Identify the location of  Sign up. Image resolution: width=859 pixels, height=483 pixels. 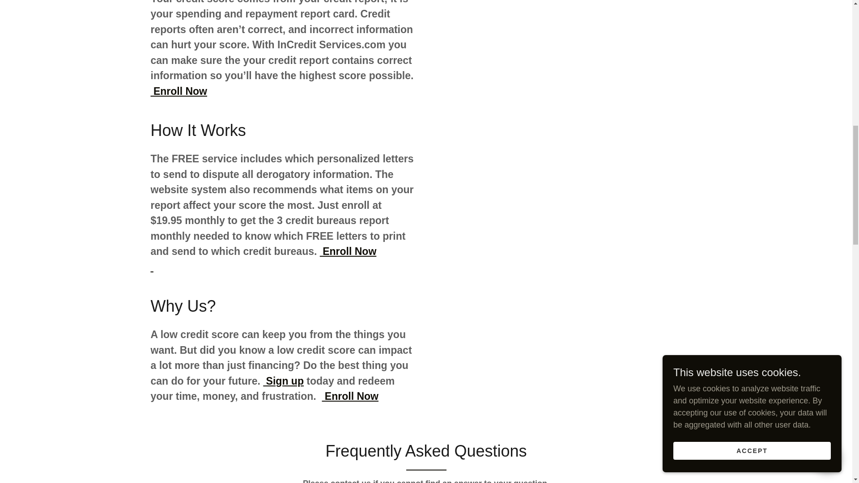
(283, 381).